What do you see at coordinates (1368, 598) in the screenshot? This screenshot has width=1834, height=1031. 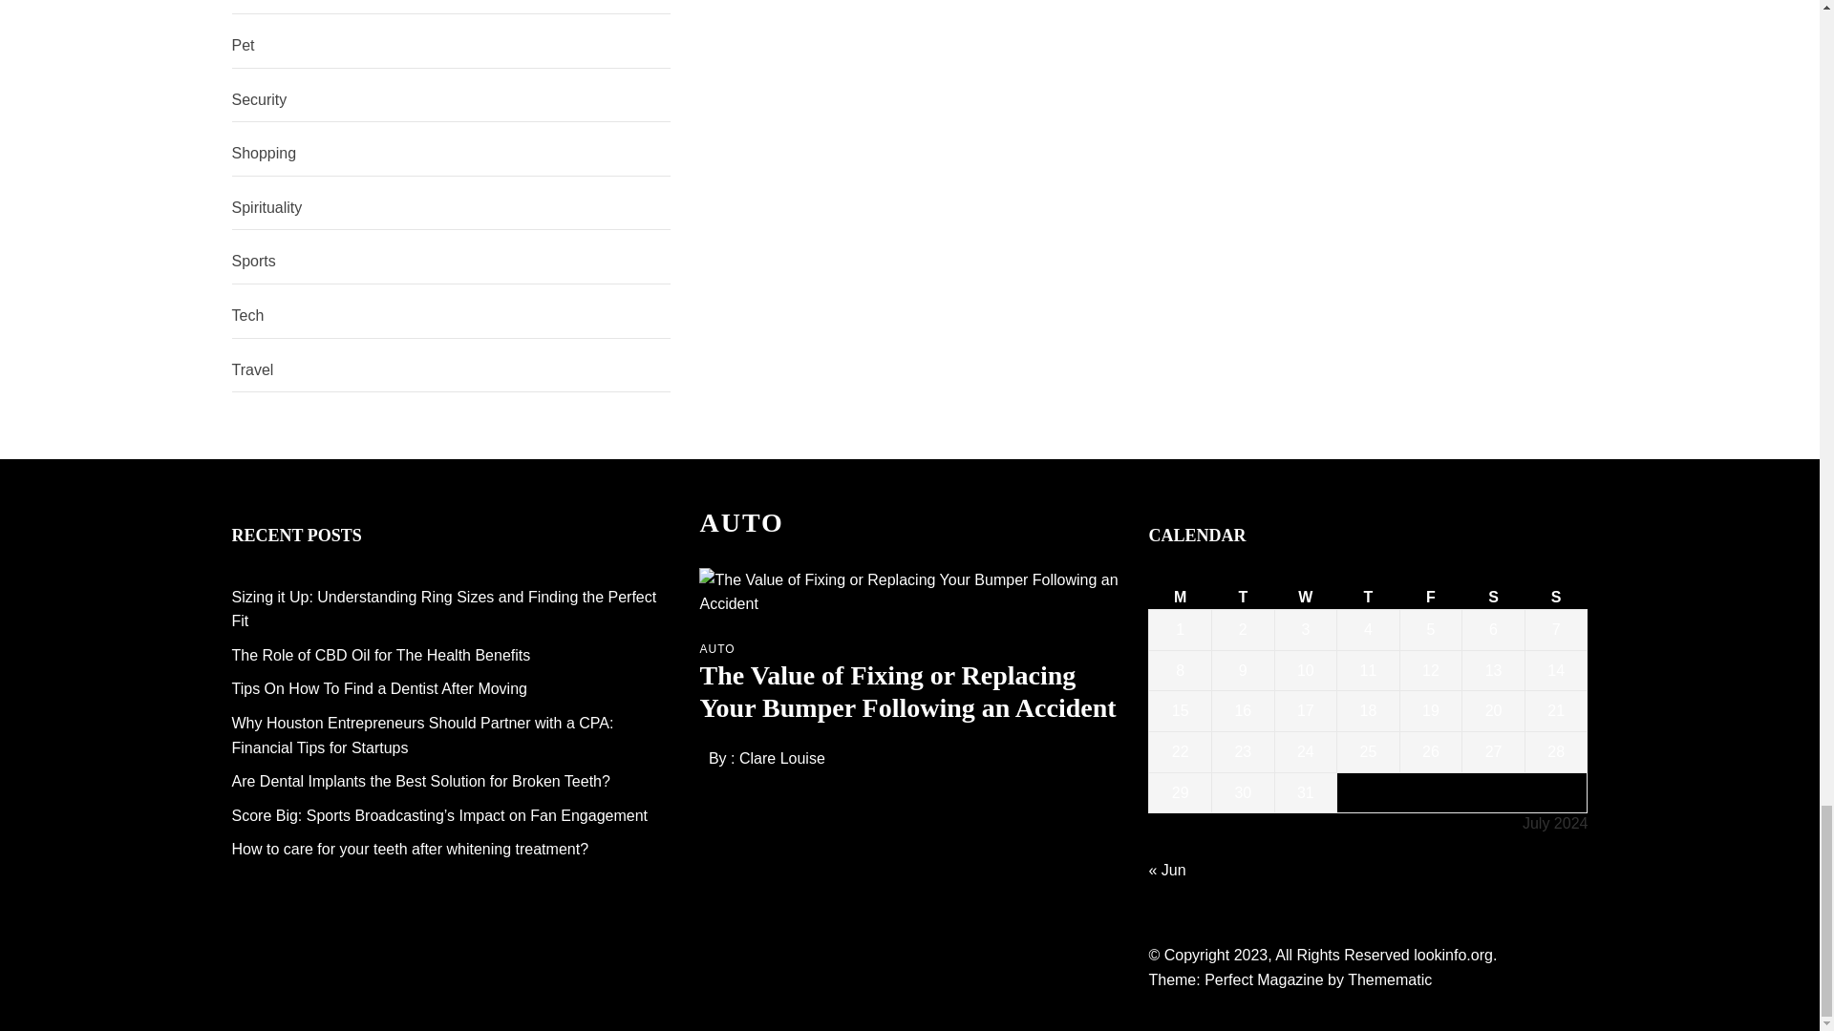 I see `Thursday` at bounding box center [1368, 598].